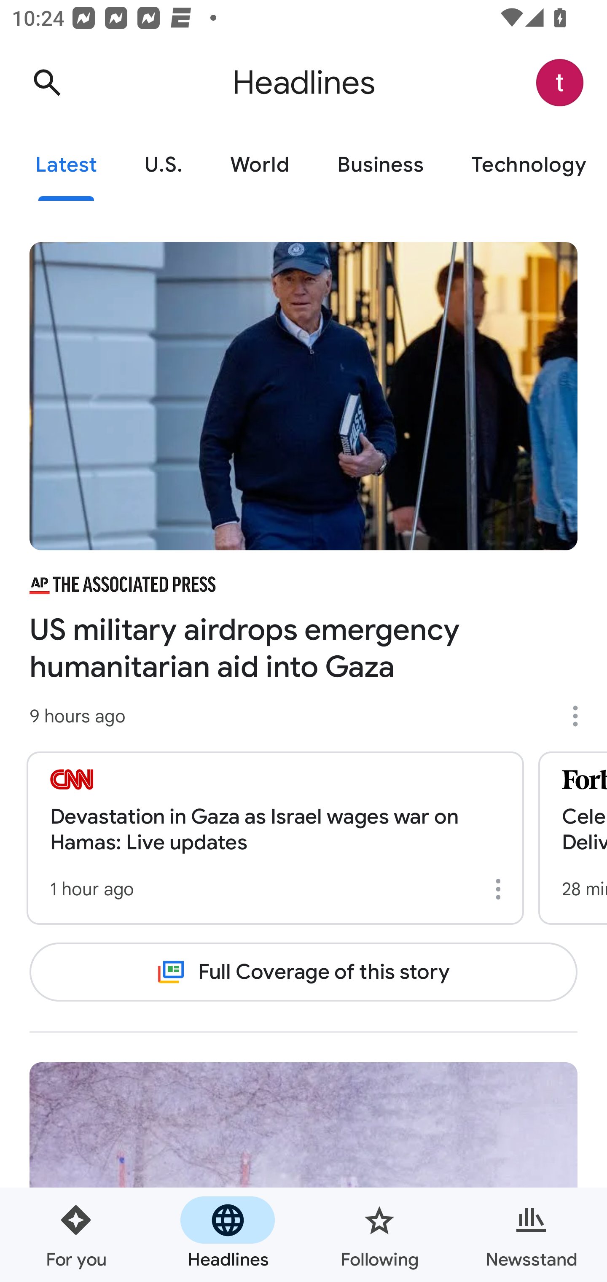 The image size is (607, 1282). Describe the element at coordinates (47, 83) in the screenshot. I see `Search` at that location.